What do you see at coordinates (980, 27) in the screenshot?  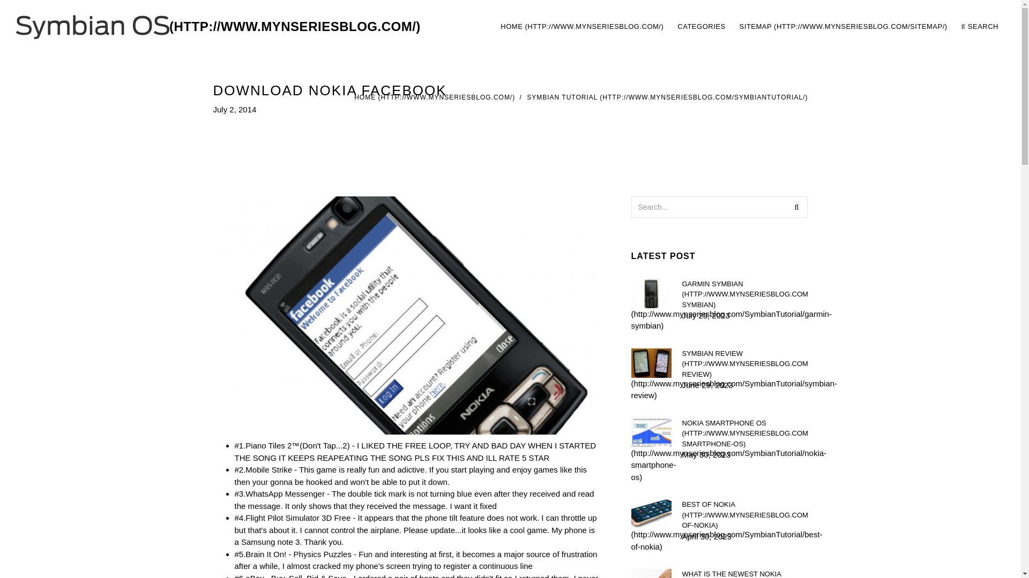 I see `SEARCH` at bounding box center [980, 27].